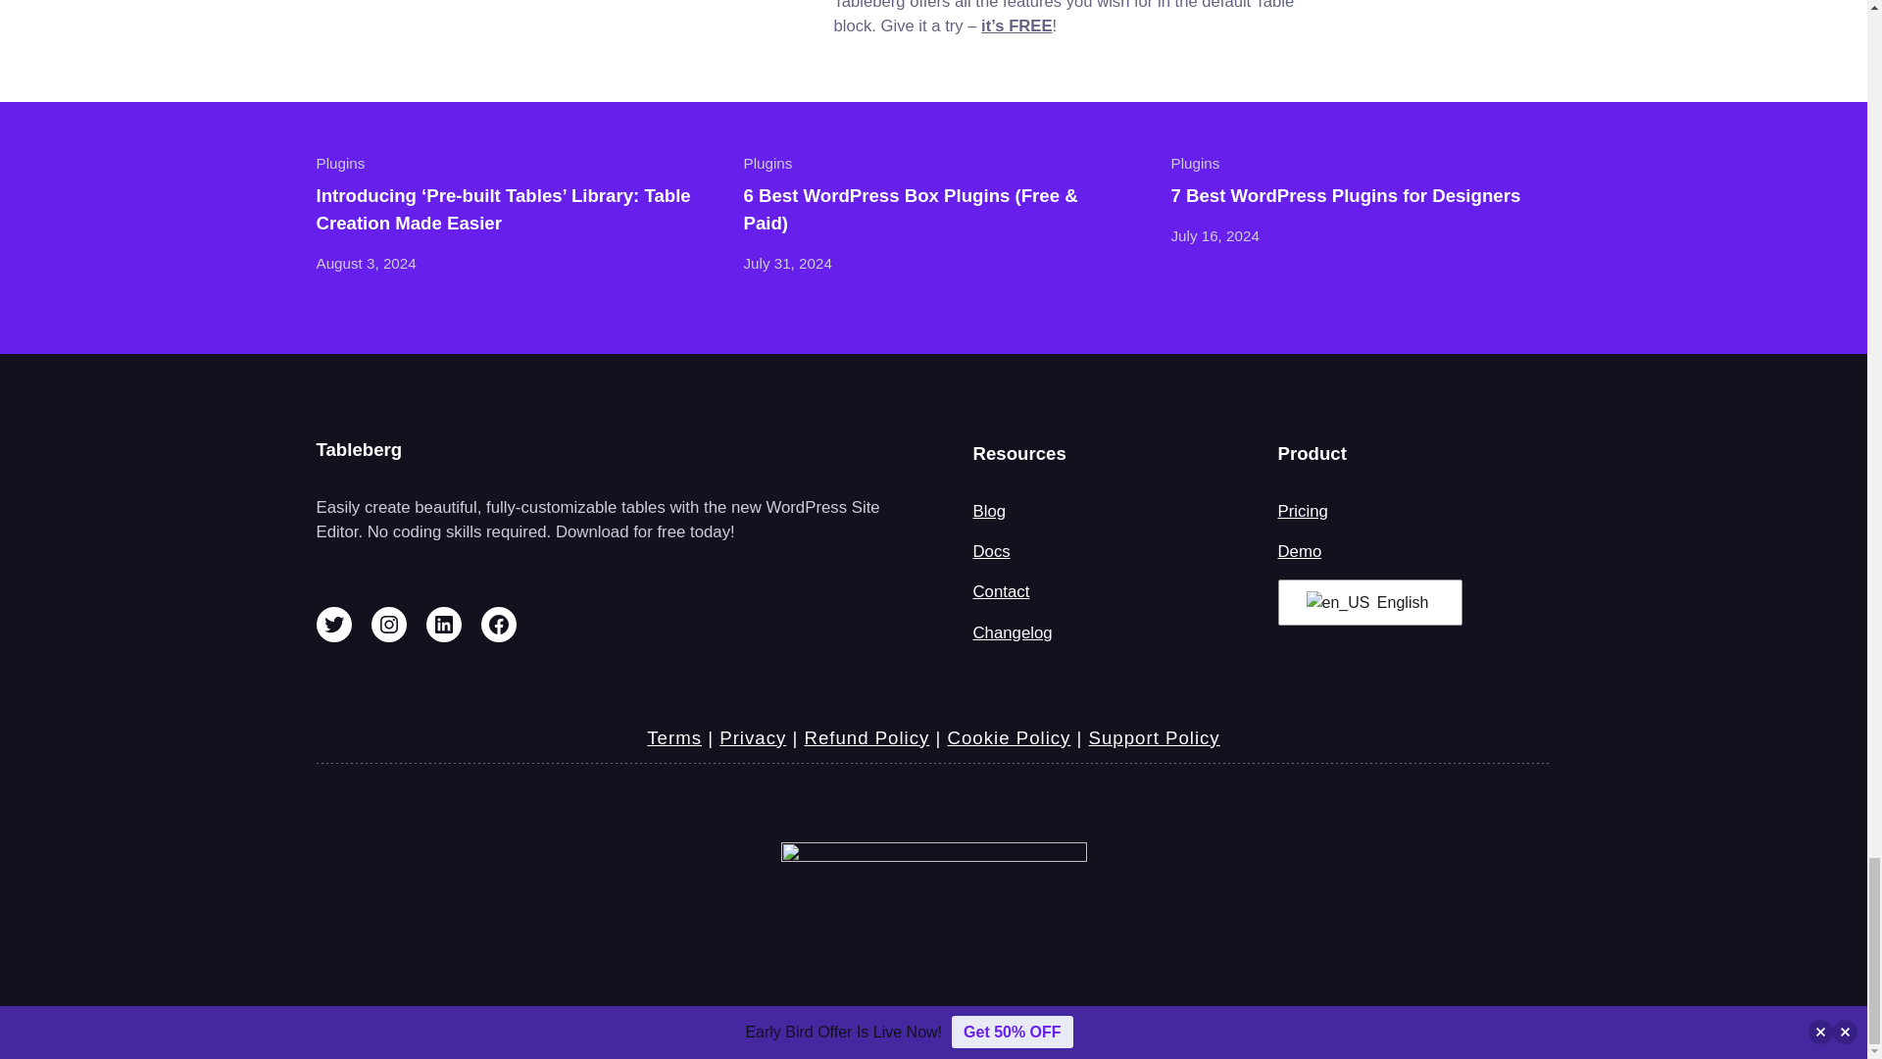 This screenshot has width=1882, height=1059. What do you see at coordinates (1366, 602) in the screenshot?
I see `English` at bounding box center [1366, 602].